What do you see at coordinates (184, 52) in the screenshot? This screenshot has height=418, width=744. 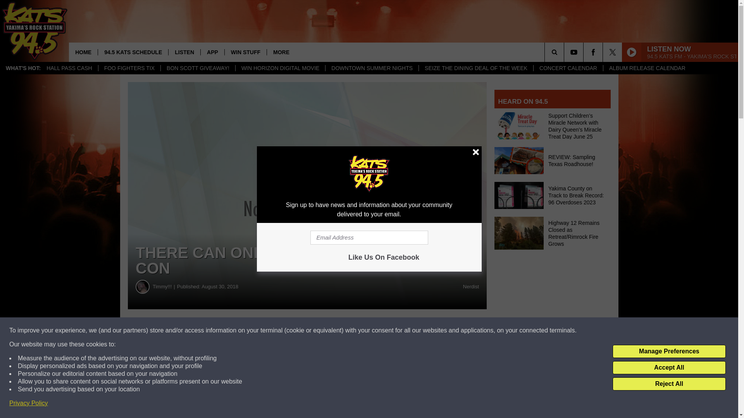 I see `LISTEN` at bounding box center [184, 52].